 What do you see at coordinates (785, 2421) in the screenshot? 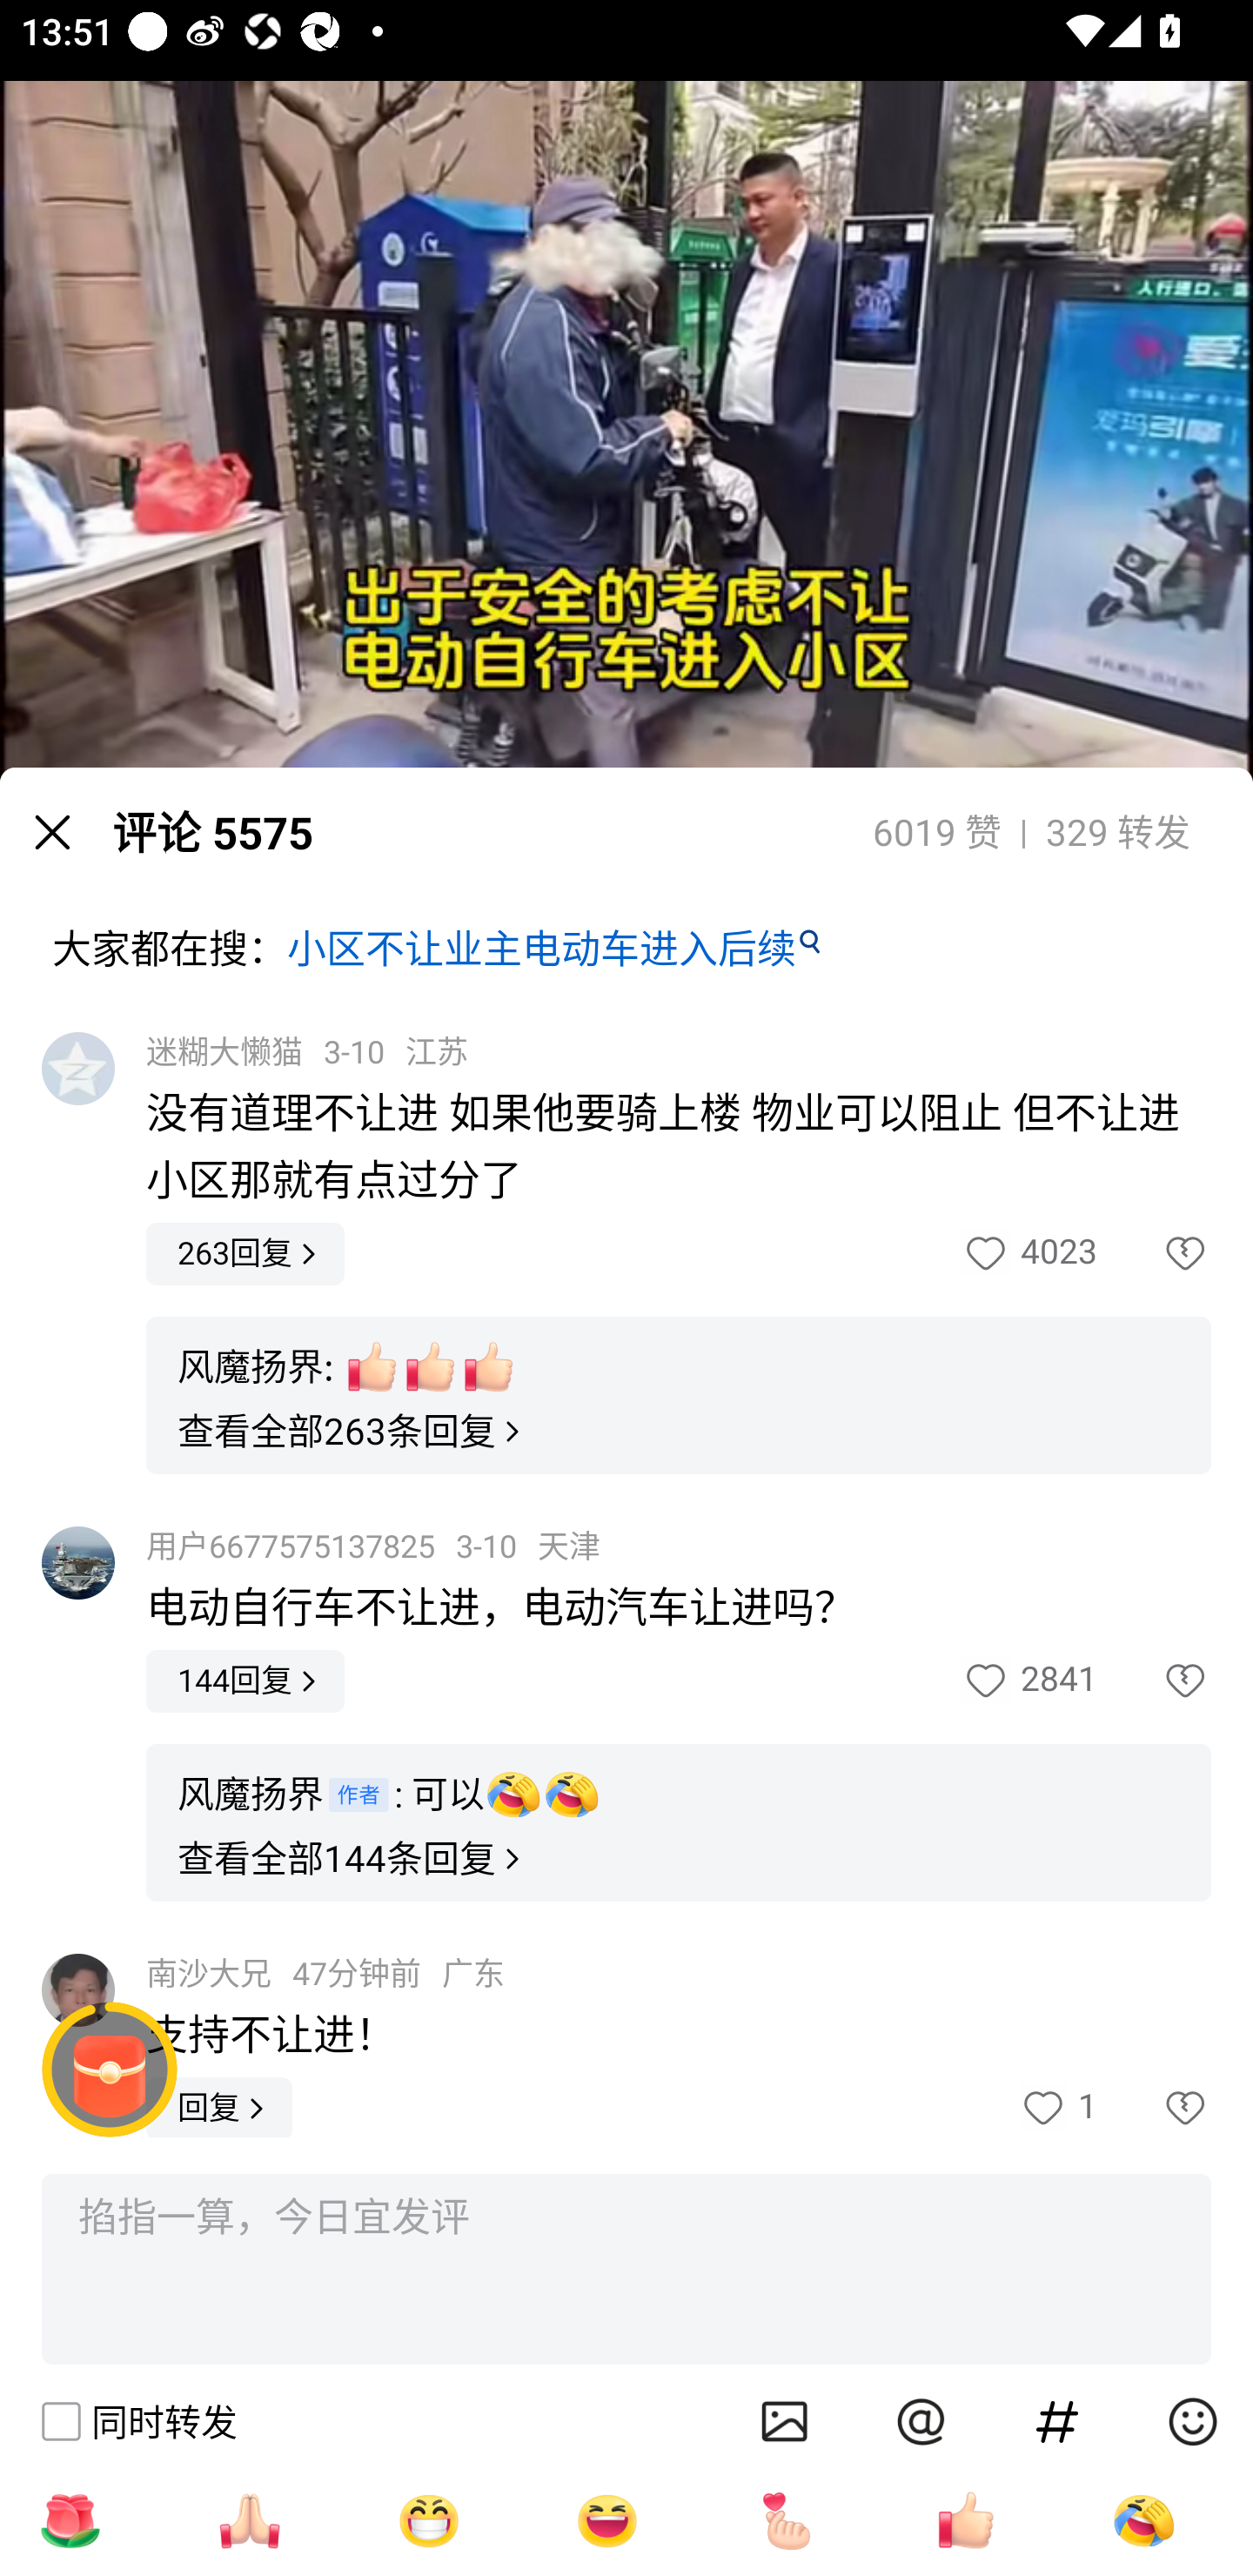
I see `相册` at bounding box center [785, 2421].